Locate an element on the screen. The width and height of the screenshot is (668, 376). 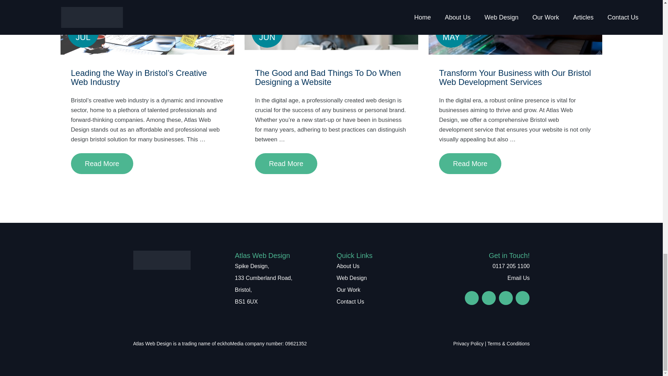
Read More is located at coordinates (102, 164).